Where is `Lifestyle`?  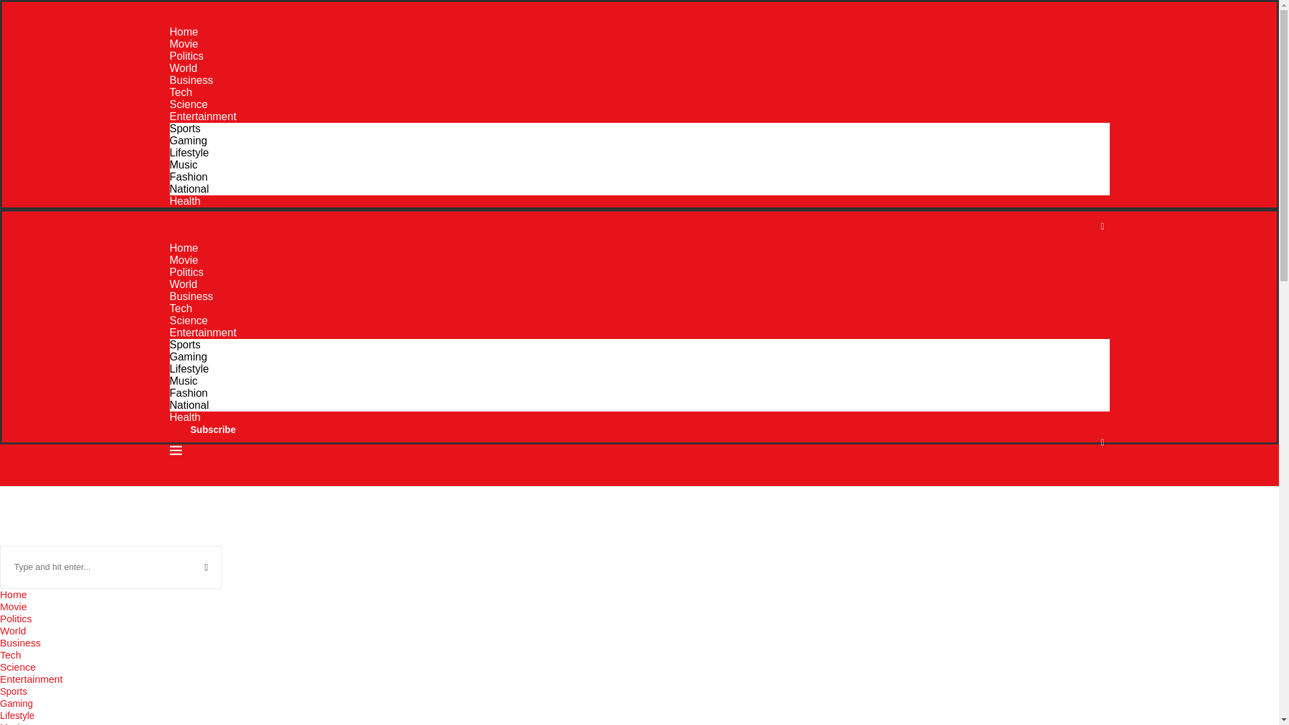 Lifestyle is located at coordinates (189, 153).